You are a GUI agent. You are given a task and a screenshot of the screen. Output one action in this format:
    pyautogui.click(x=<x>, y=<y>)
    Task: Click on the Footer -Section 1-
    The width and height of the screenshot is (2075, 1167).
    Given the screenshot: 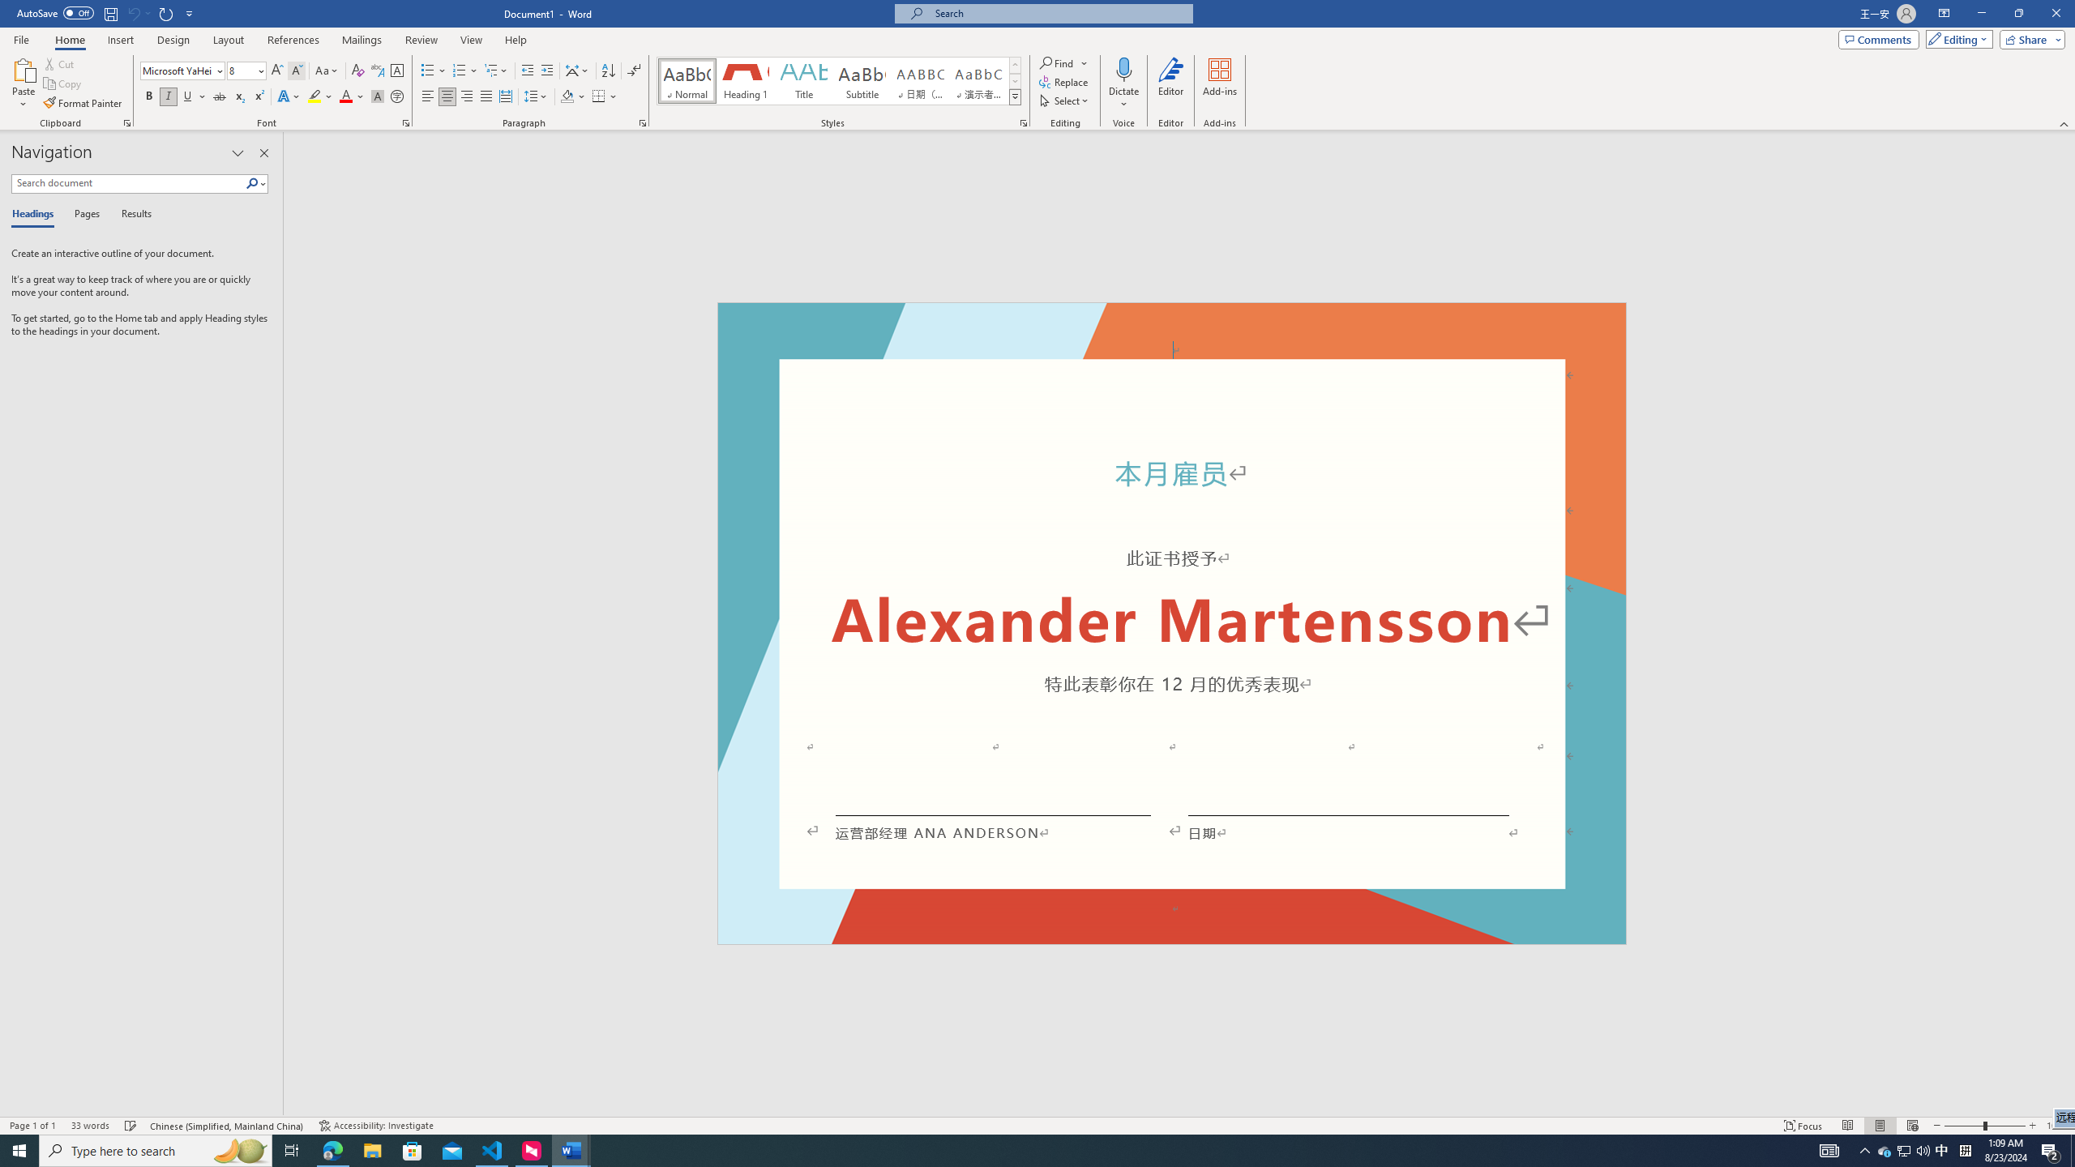 What is the action you would take?
    pyautogui.click(x=1172, y=937)
    